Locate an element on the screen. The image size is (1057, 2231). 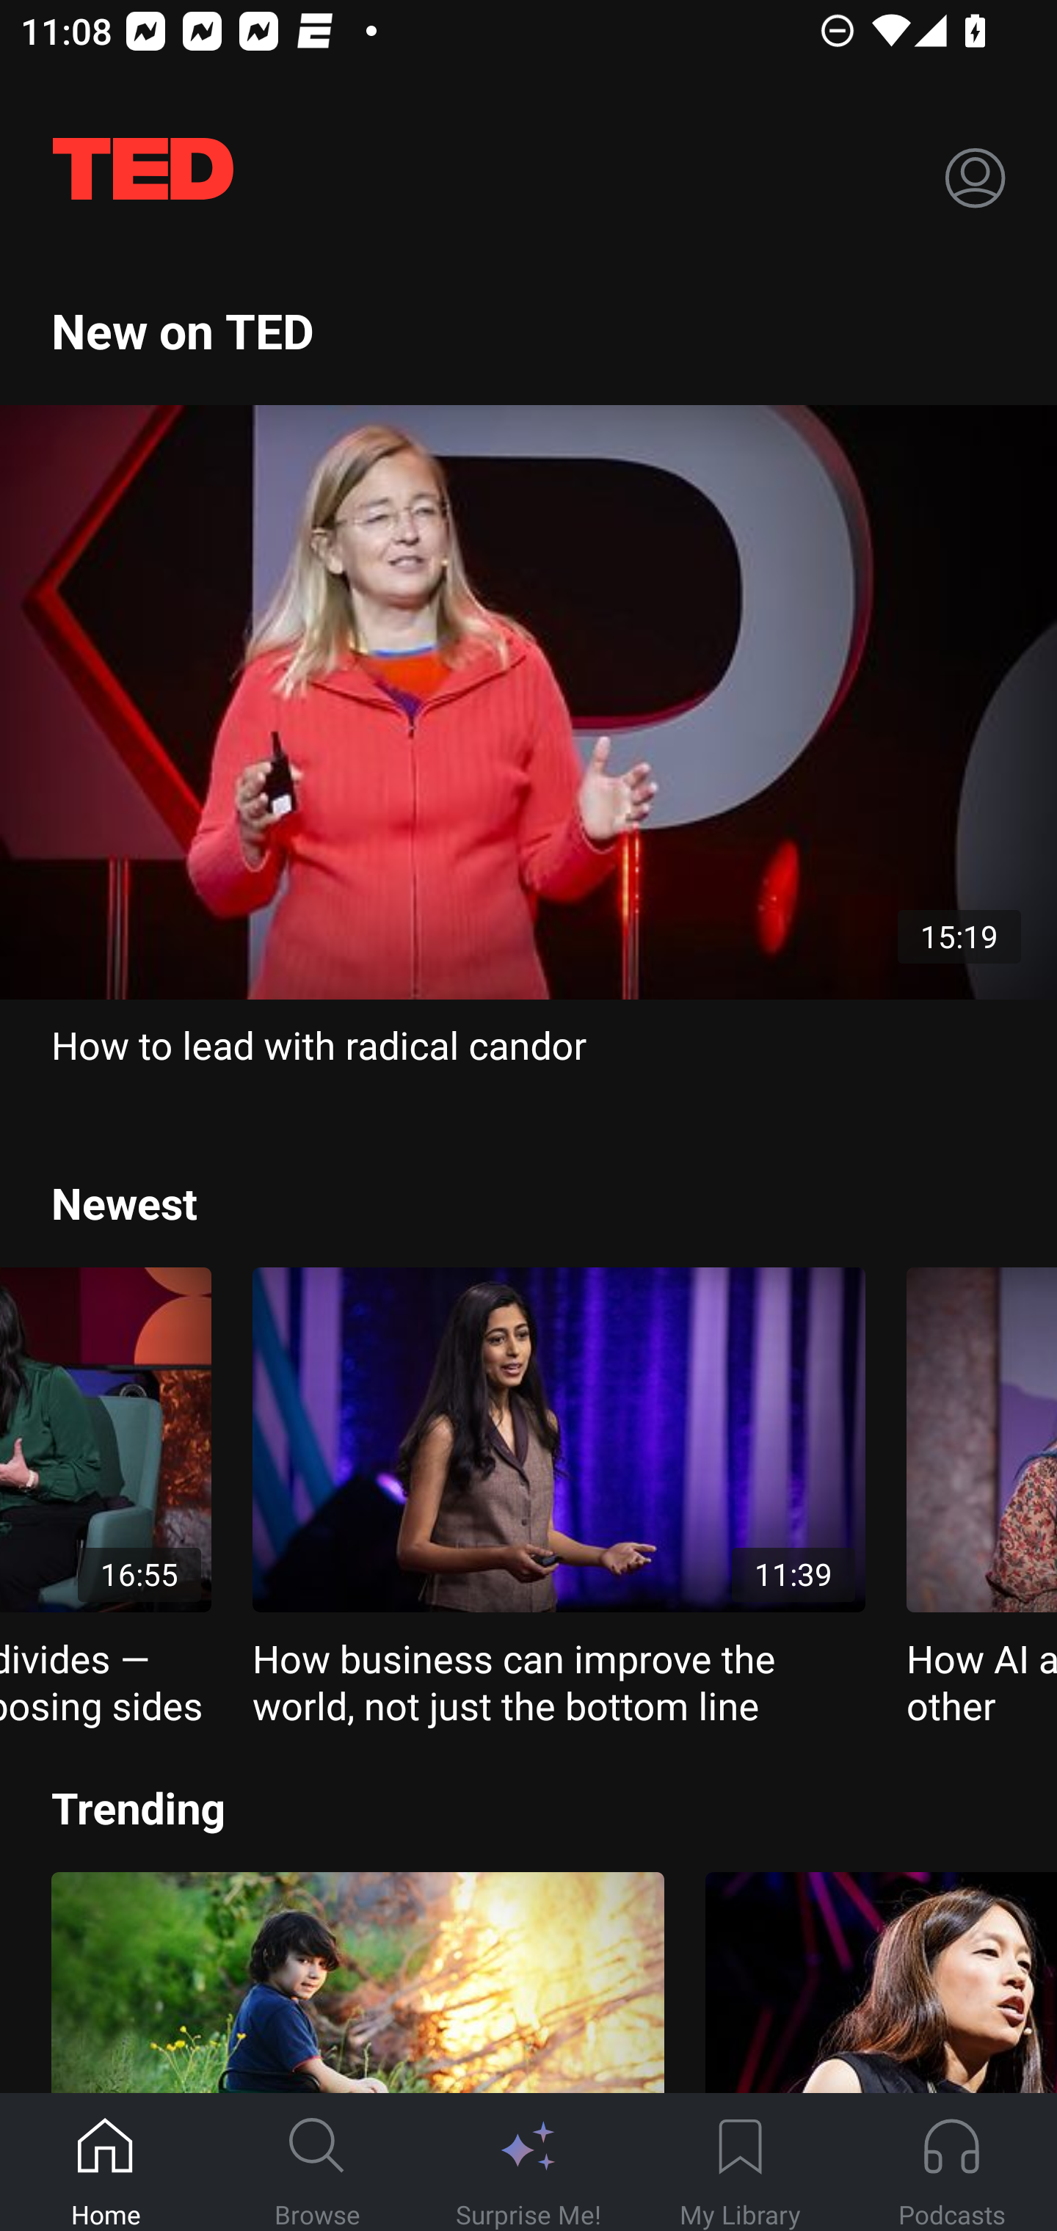
My Library is located at coordinates (740, 2163).